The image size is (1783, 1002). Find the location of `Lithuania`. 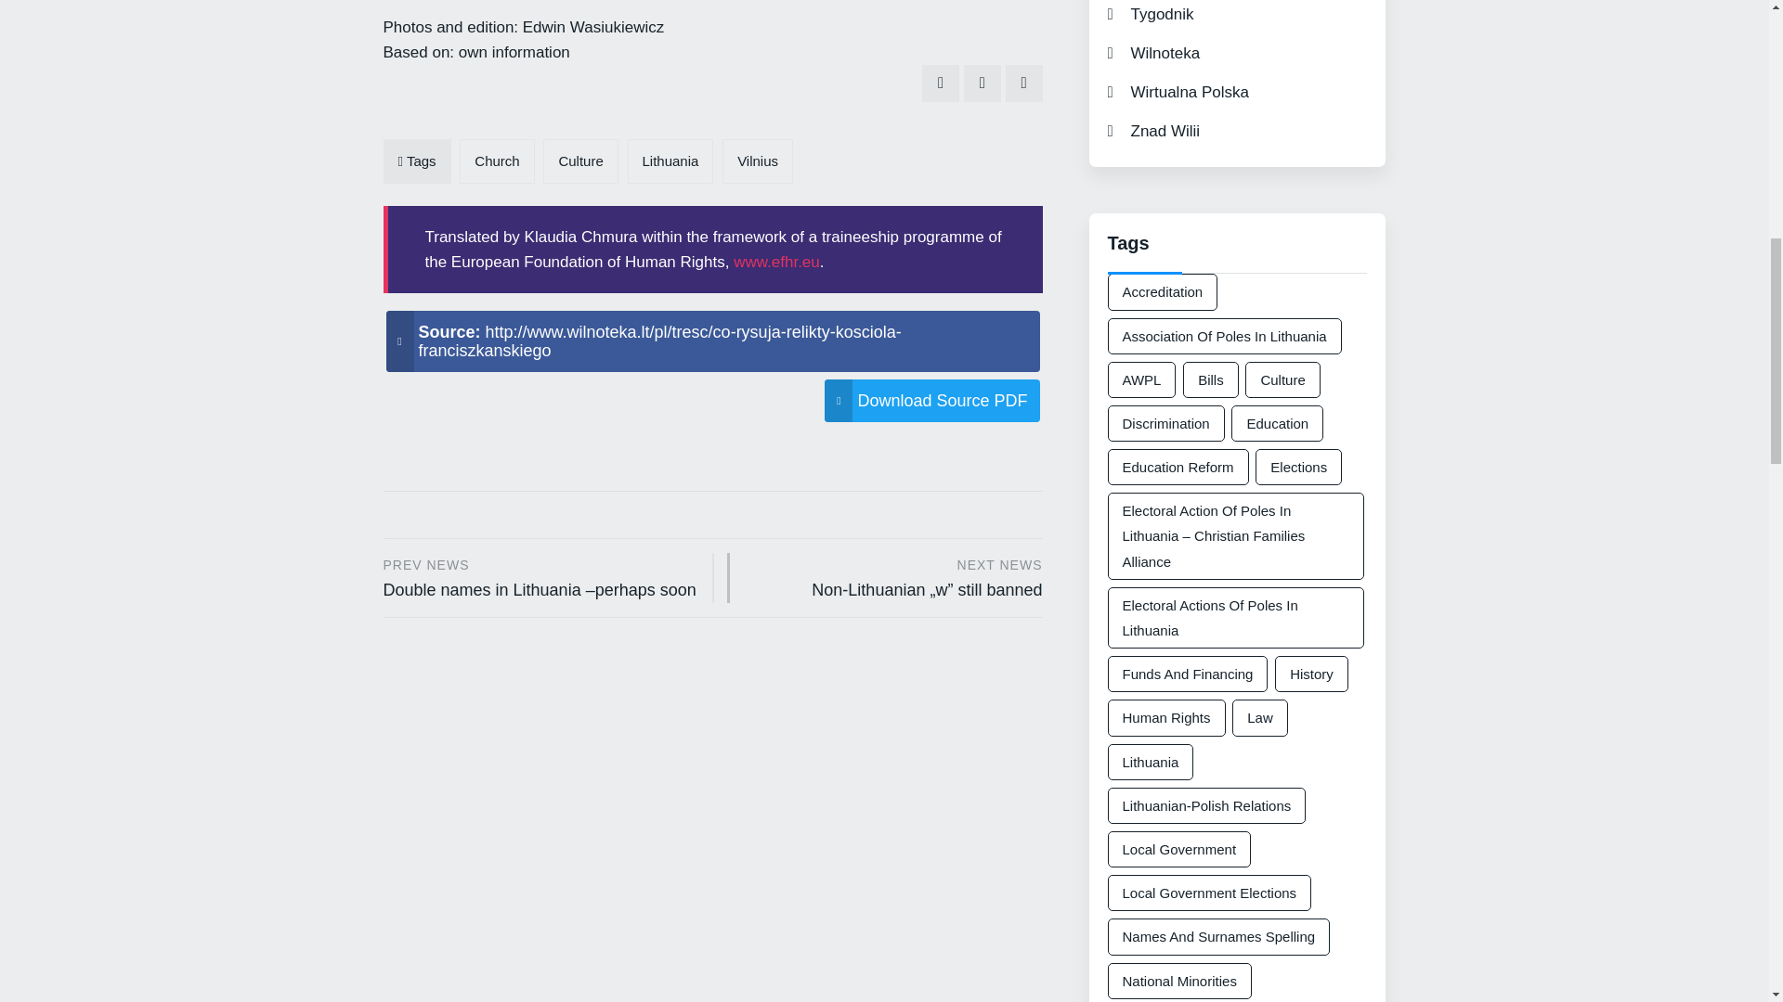

Lithuania is located at coordinates (670, 161).